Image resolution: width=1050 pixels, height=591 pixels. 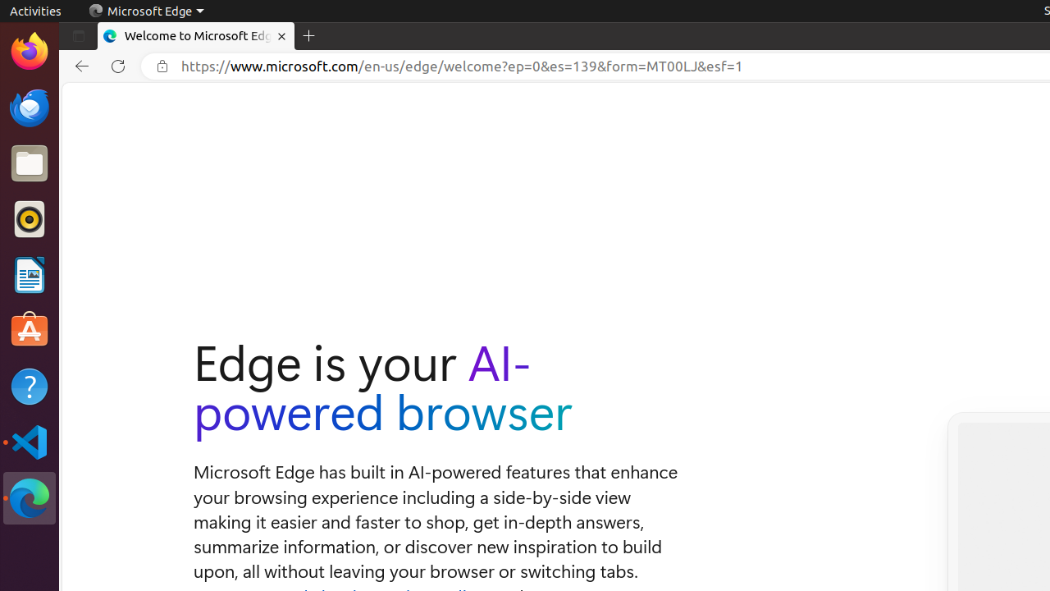 What do you see at coordinates (162, 66) in the screenshot?
I see `View site information` at bounding box center [162, 66].